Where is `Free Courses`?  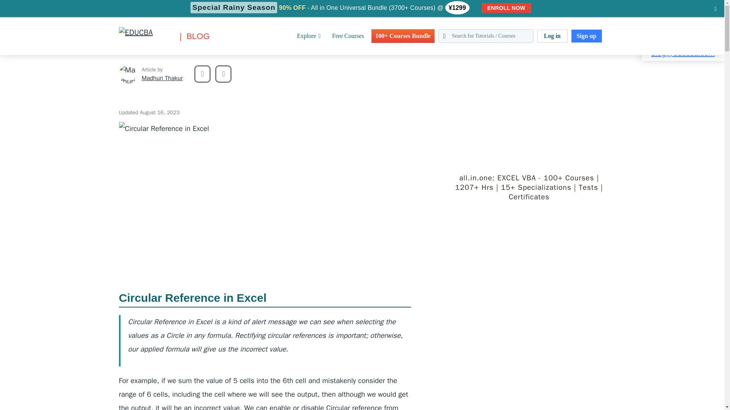 Free Courses is located at coordinates (348, 36).